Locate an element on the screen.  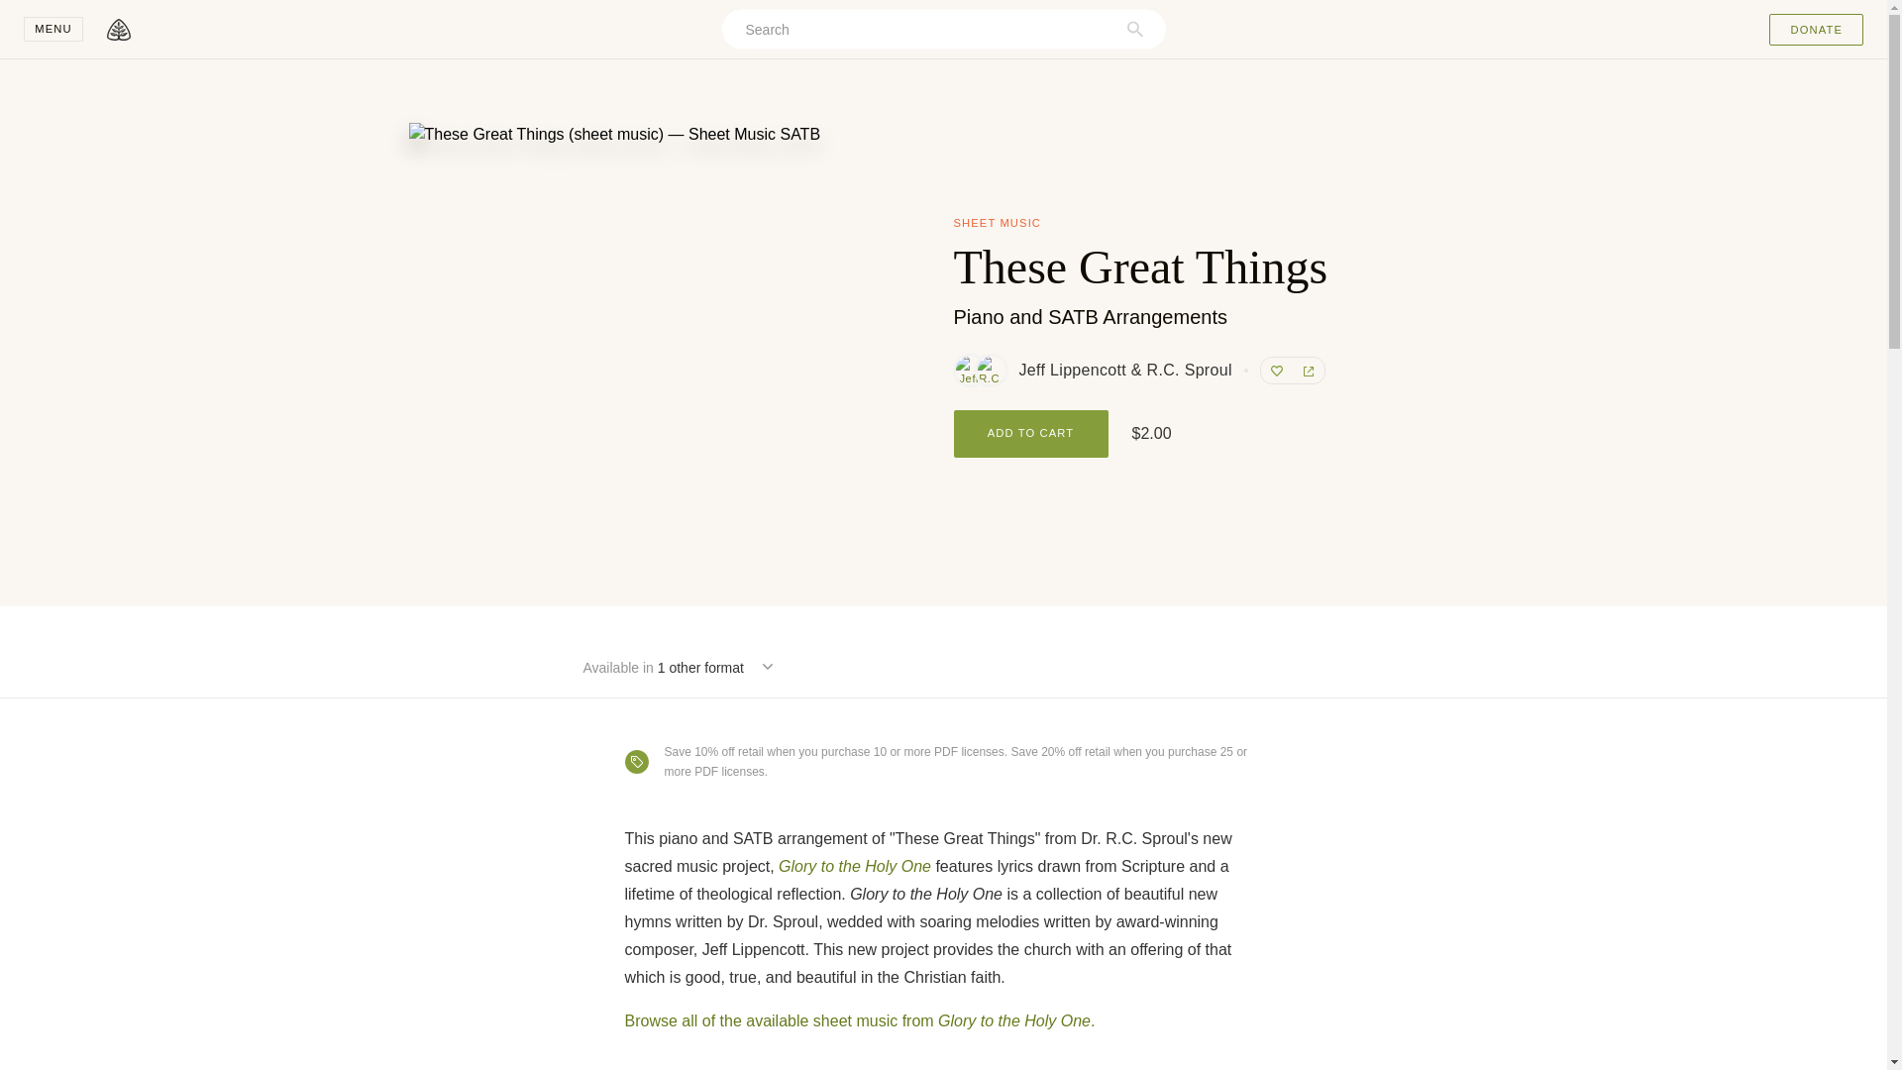
R.C. Sproul is located at coordinates (990, 370).